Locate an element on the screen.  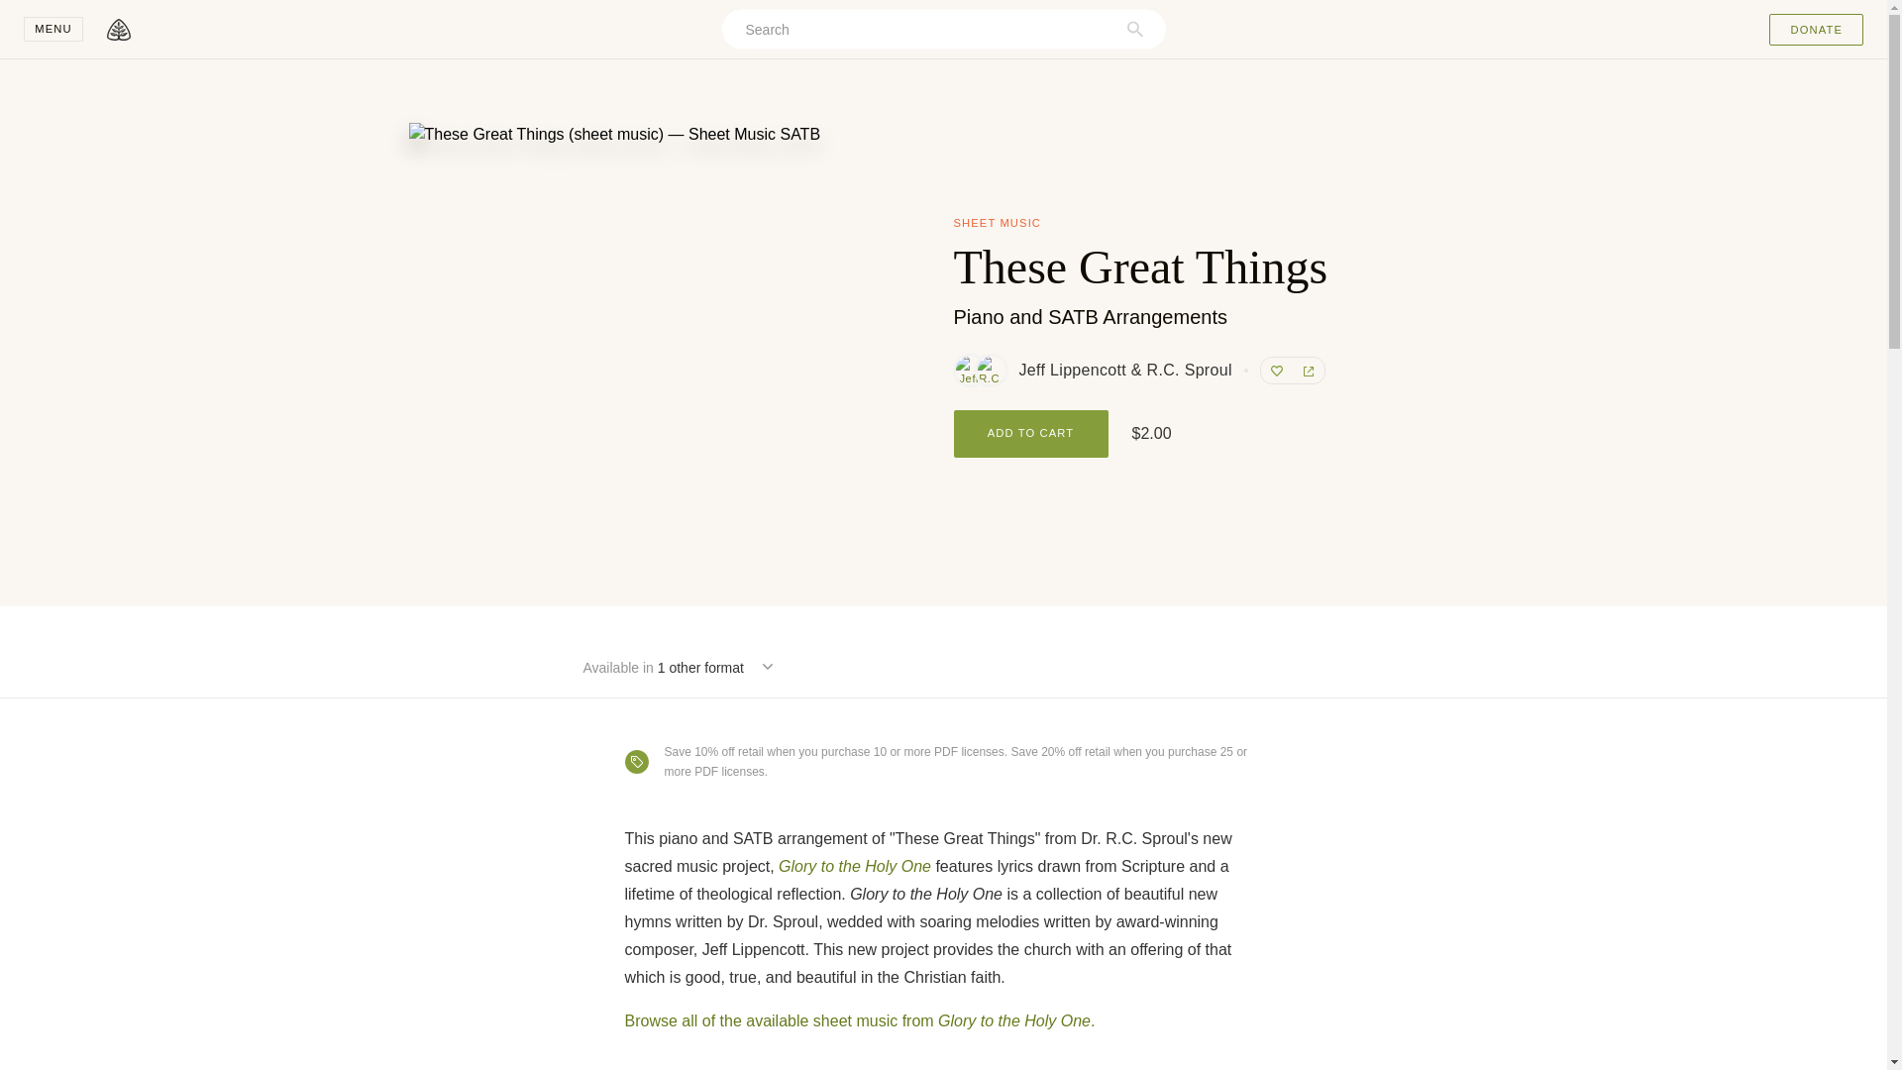
R.C. Sproul is located at coordinates (990, 370).